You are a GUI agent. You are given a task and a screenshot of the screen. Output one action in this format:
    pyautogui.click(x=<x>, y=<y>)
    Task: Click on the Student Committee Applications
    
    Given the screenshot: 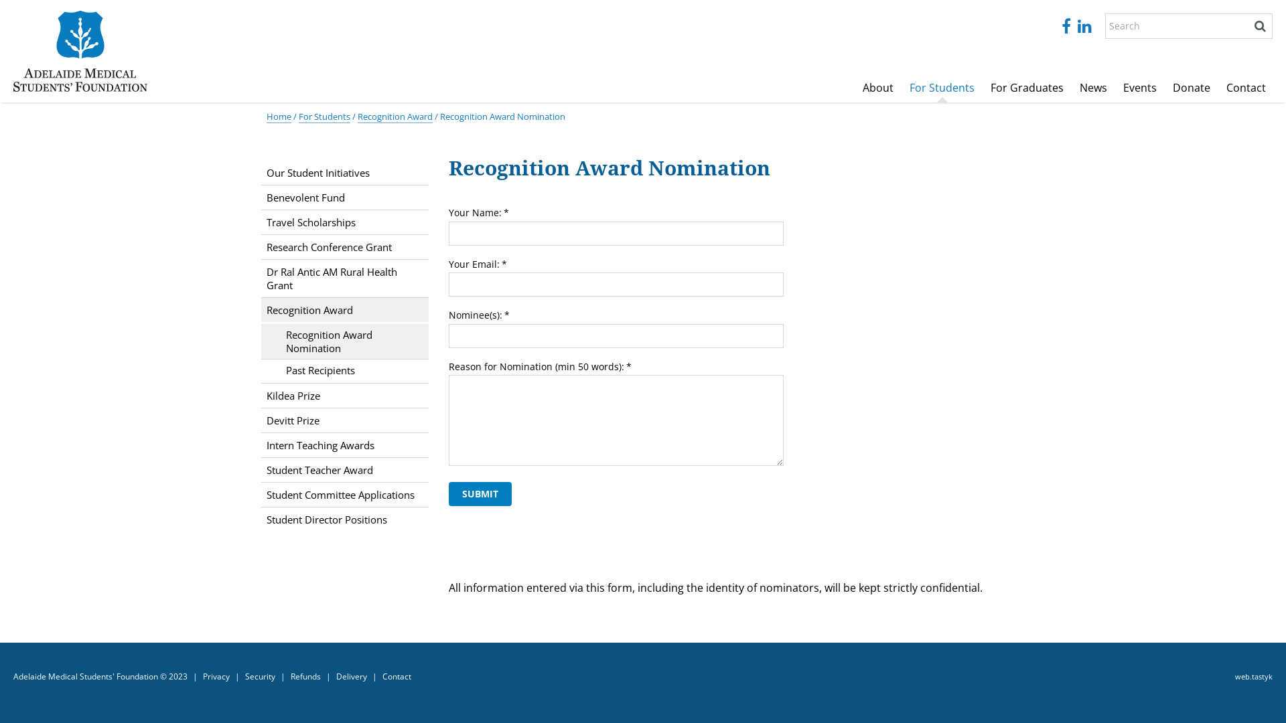 What is the action you would take?
    pyautogui.click(x=345, y=495)
    